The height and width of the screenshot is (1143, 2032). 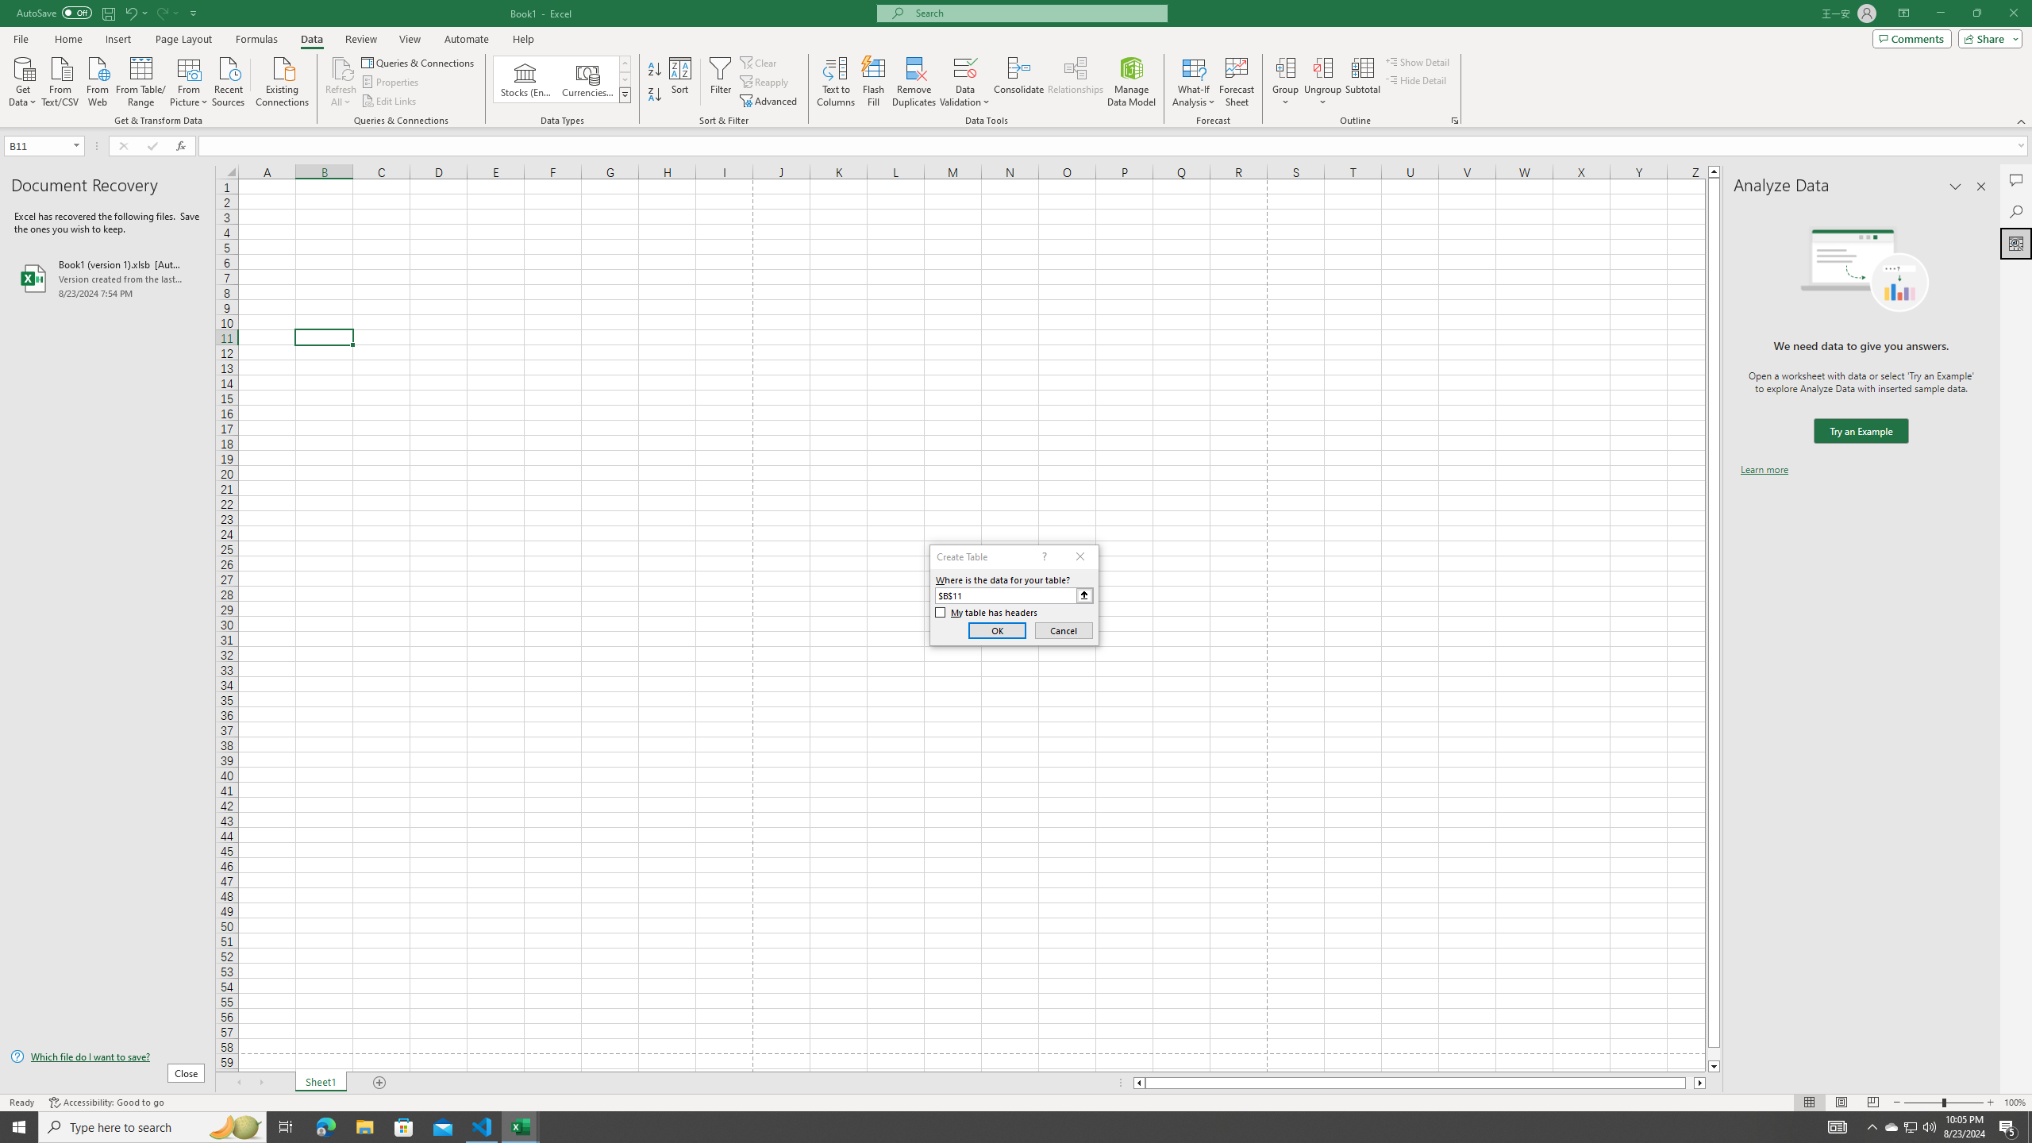 What do you see at coordinates (625, 94) in the screenshot?
I see `Data Types` at bounding box center [625, 94].